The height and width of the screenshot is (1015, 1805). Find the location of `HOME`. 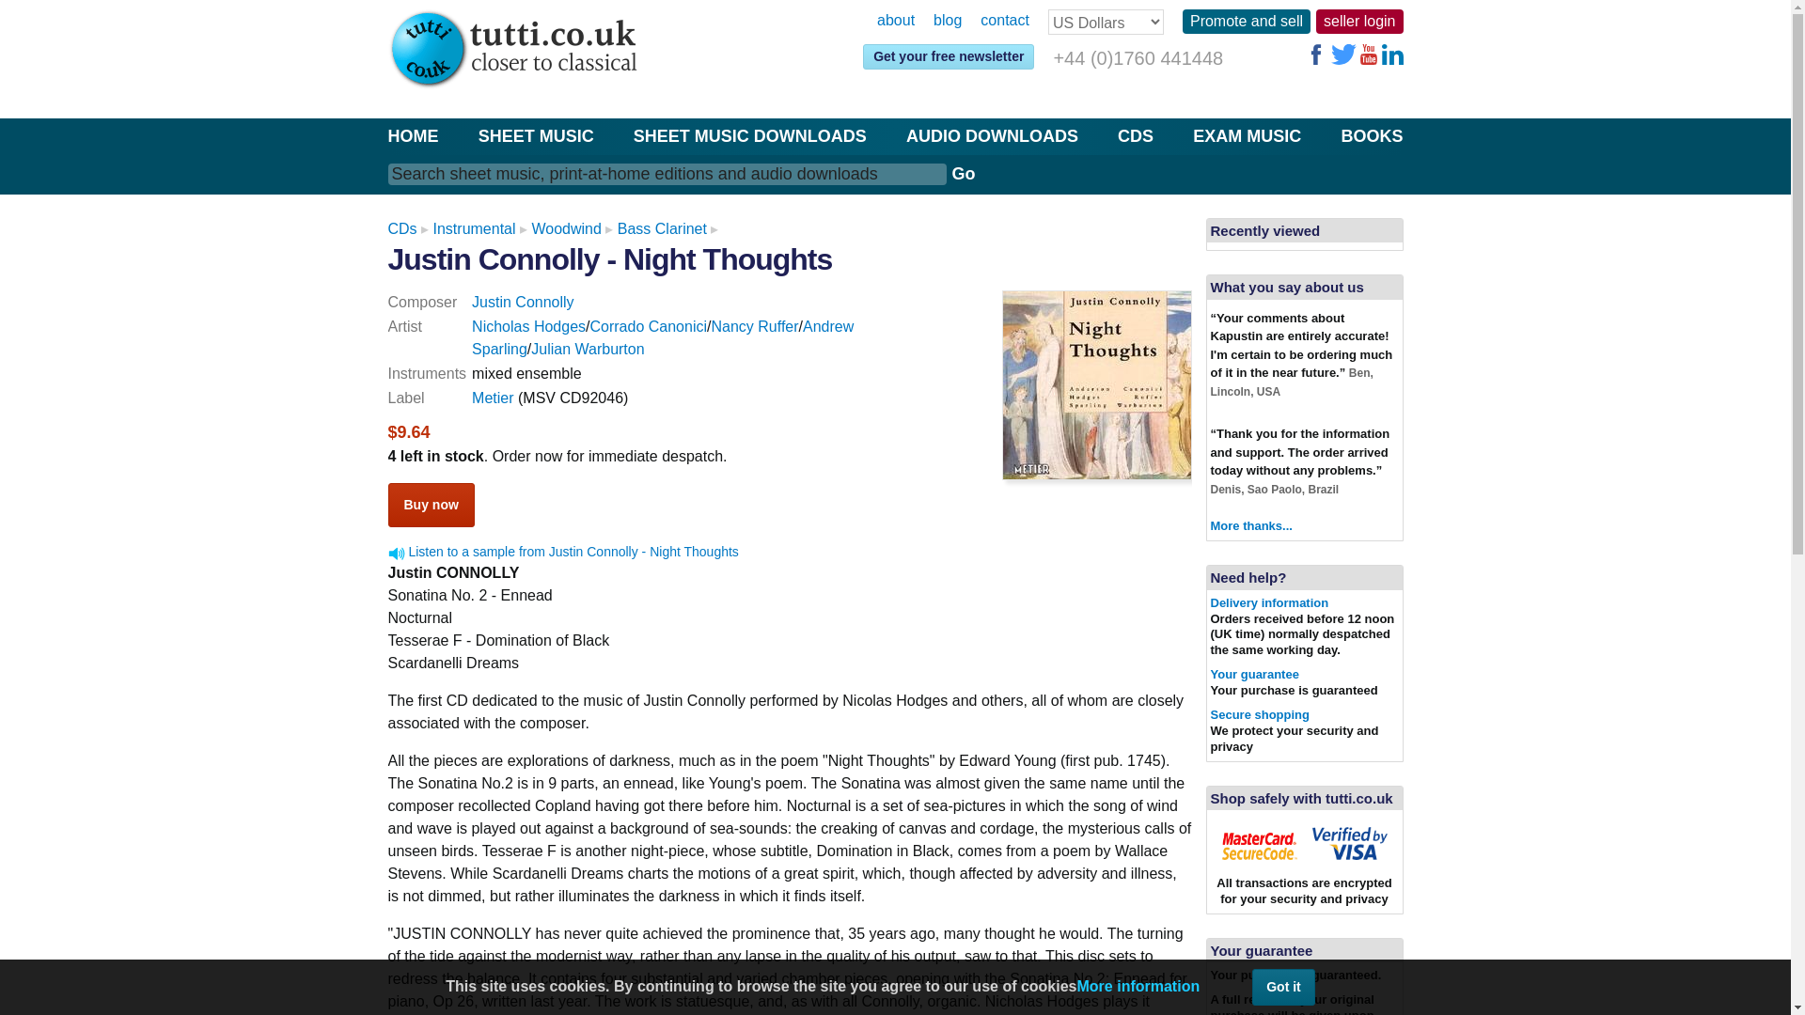

HOME is located at coordinates (413, 135).